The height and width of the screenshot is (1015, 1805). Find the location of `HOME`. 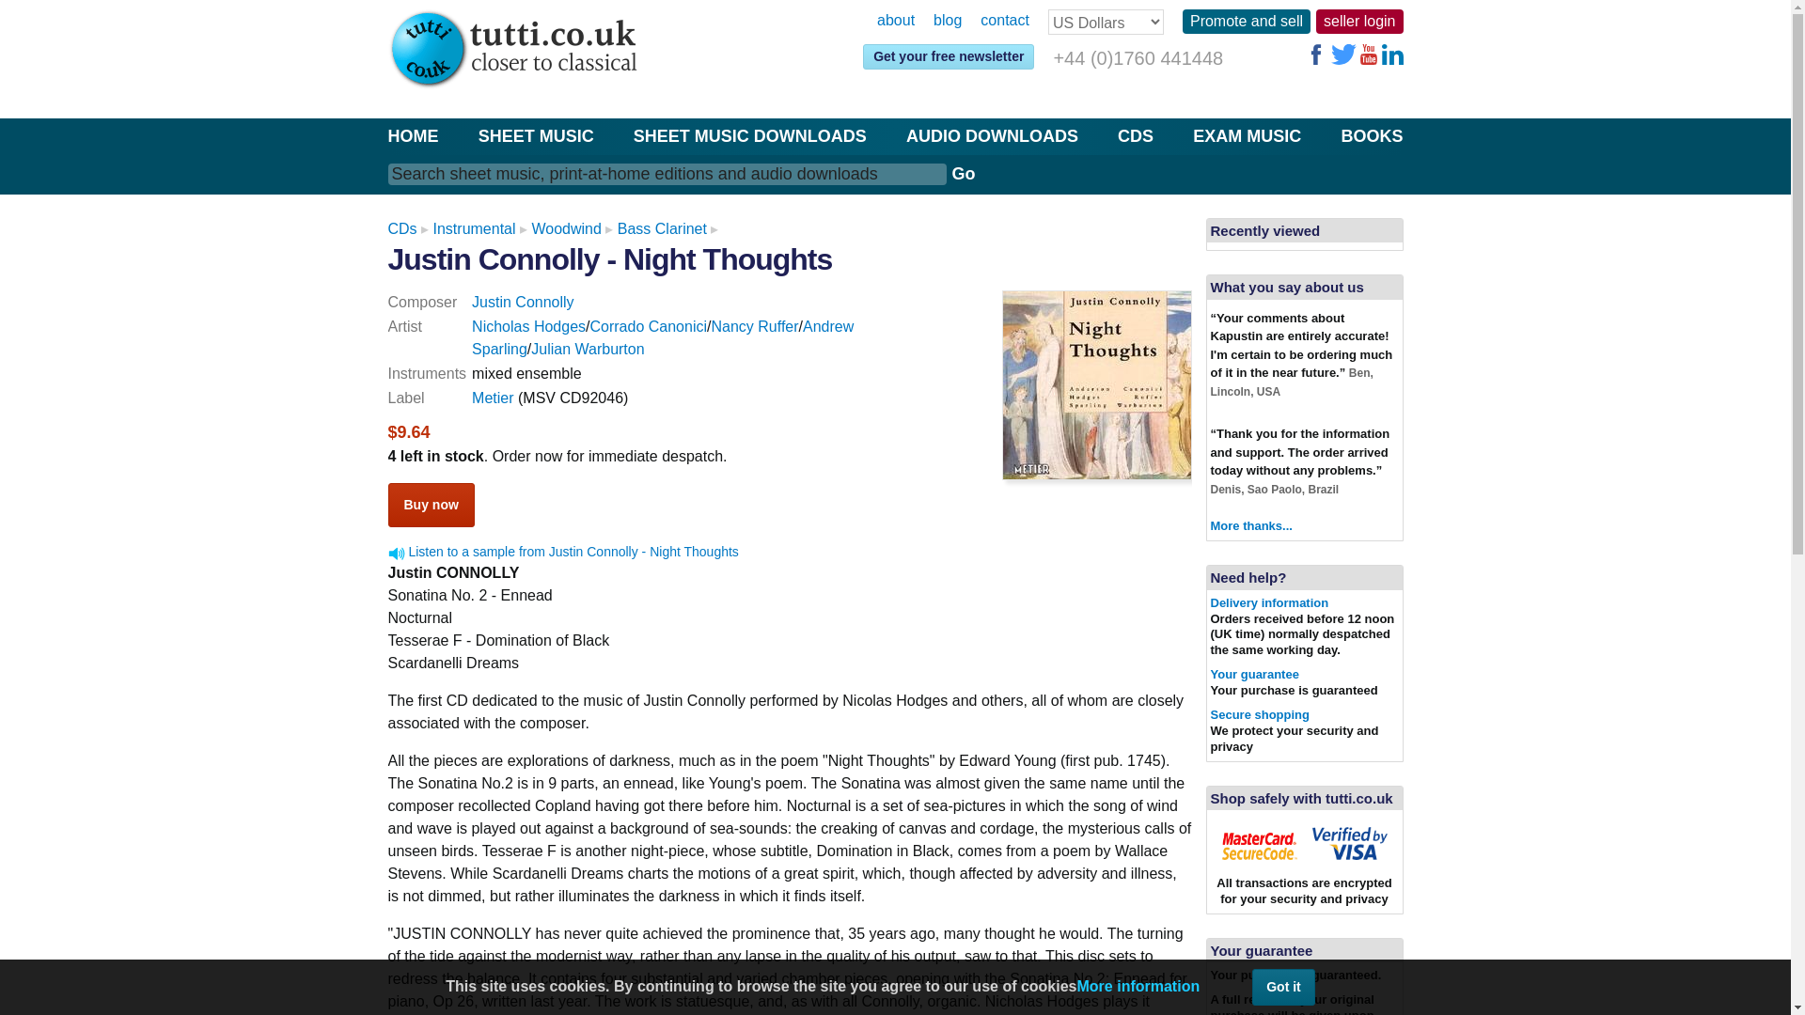

HOME is located at coordinates (413, 135).